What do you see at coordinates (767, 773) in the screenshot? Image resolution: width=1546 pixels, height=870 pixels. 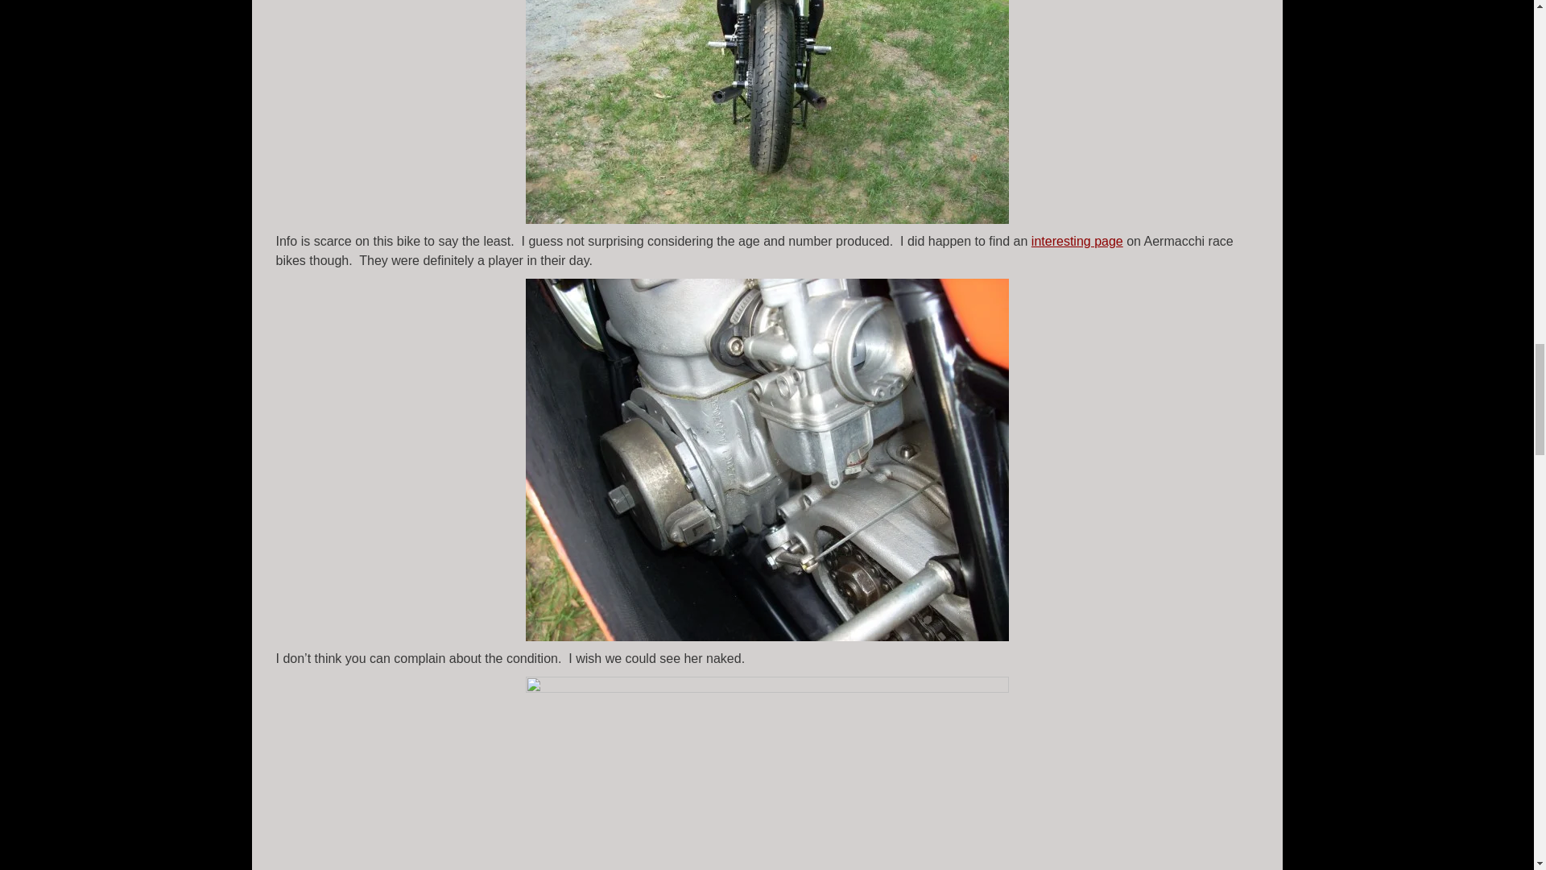 I see `hd right rear` at bounding box center [767, 773].